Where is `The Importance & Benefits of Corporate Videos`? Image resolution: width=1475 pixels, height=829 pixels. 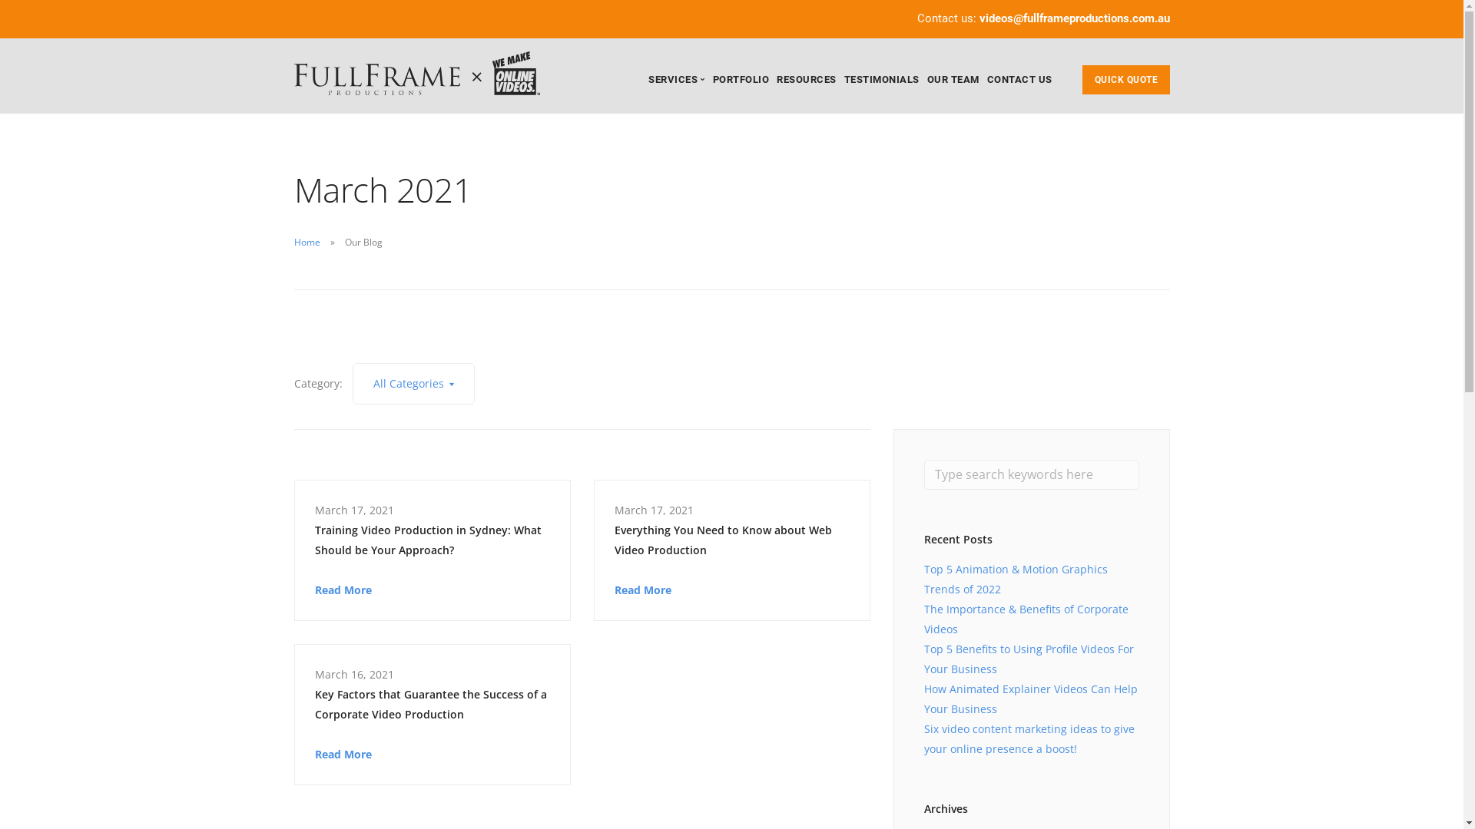
The Importance & Benefits of Corporate Videos is located at coordinates (1026, 619).